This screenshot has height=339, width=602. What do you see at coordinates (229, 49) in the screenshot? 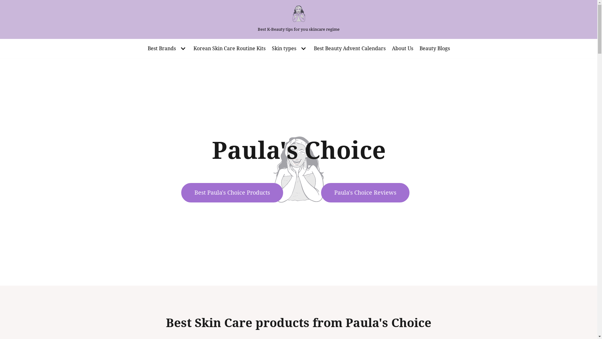
I see `Korean Skin Care Routine Kits` at bounding box center [229, 49].